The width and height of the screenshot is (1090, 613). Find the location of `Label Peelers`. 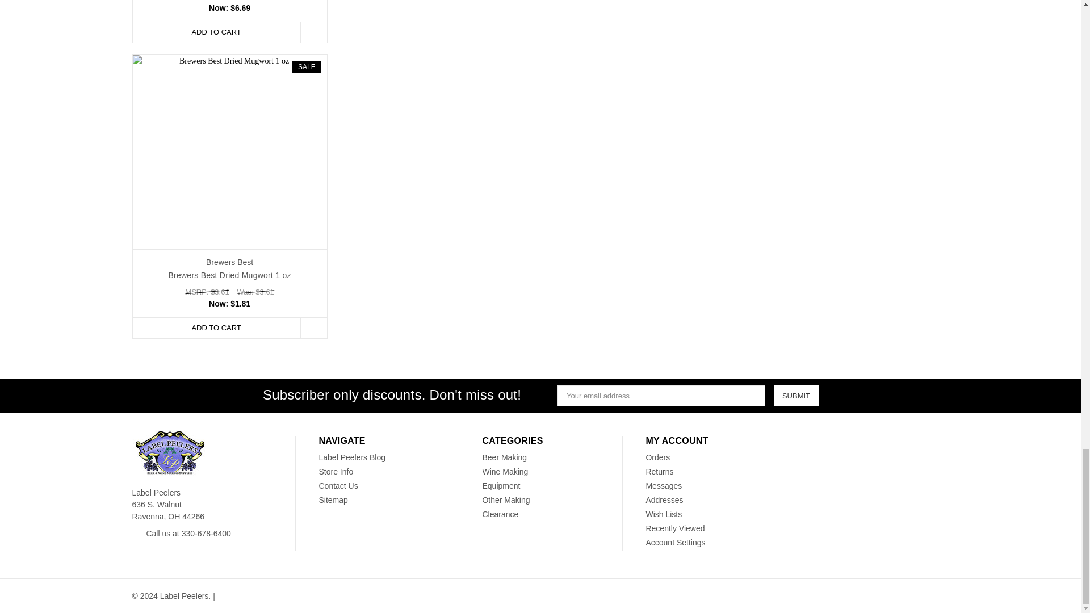

Label Peelers is located at coordinates (169, 453).